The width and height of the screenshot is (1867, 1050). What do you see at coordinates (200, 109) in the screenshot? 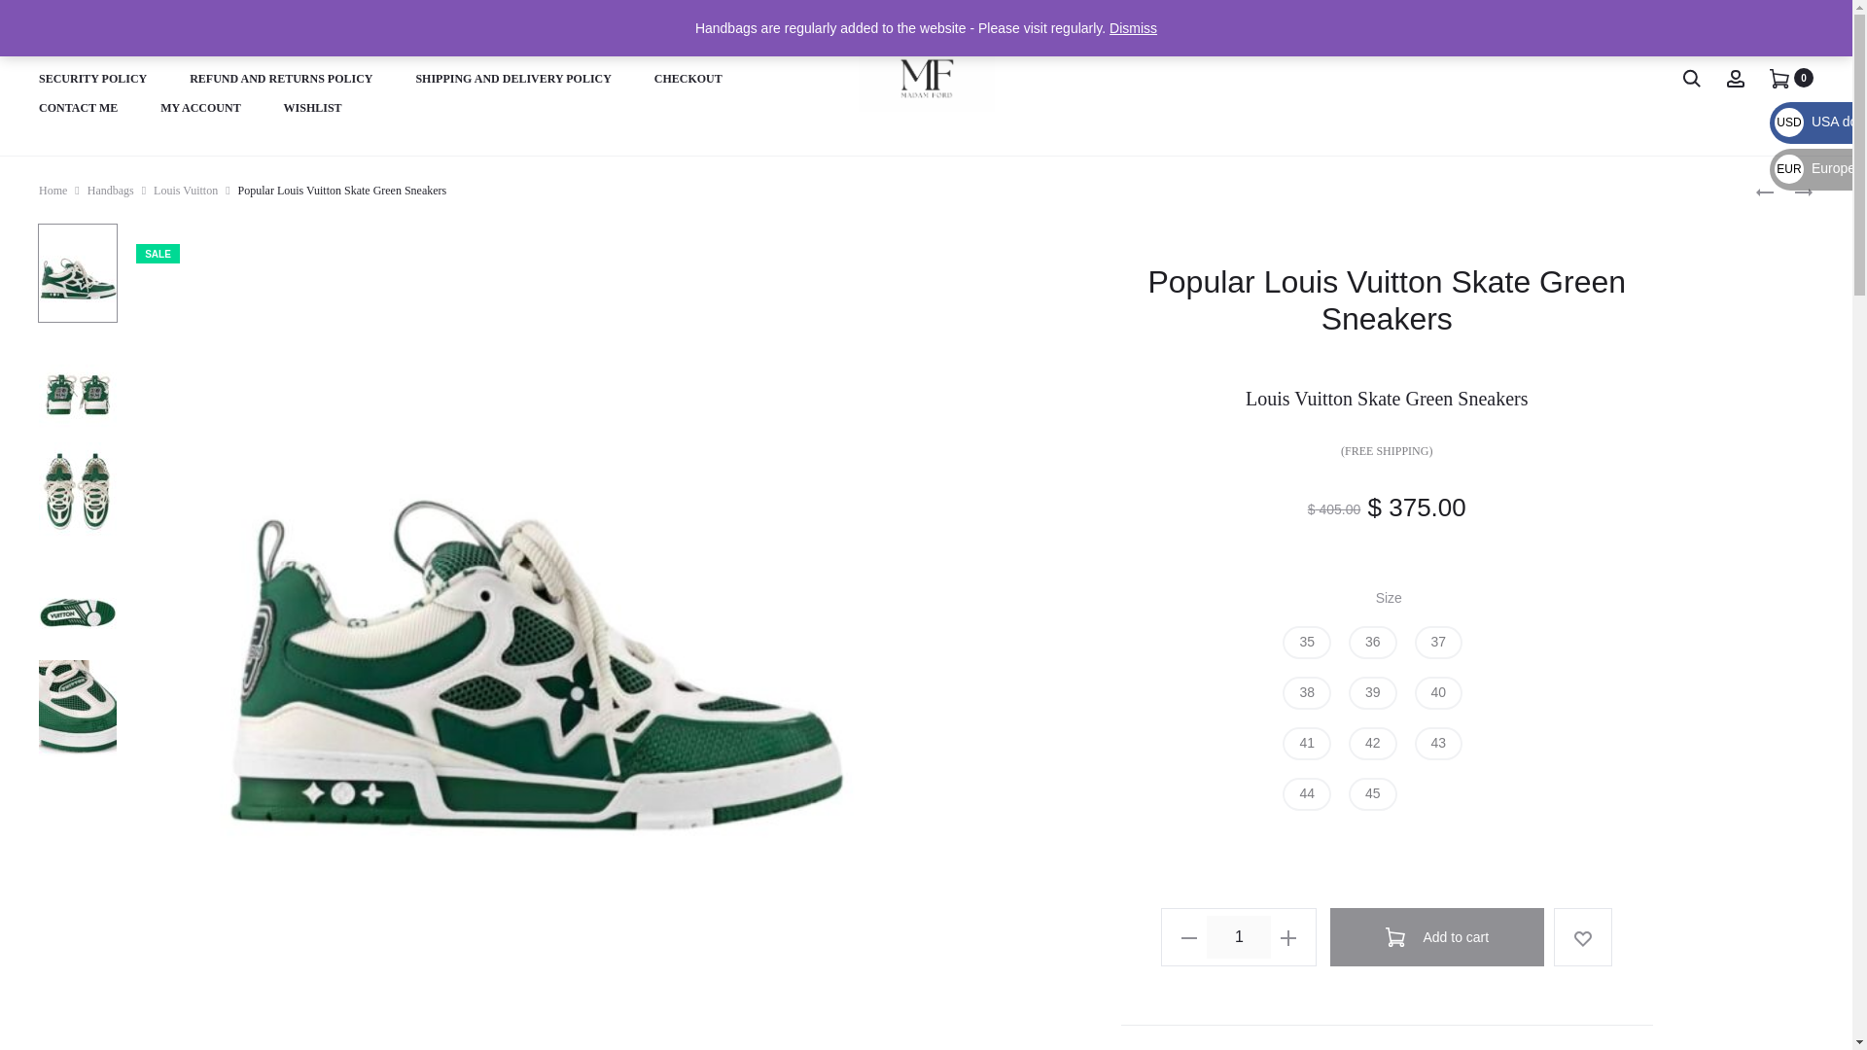
I see `MY ACCOUNT` at bounding box center [200, 109].